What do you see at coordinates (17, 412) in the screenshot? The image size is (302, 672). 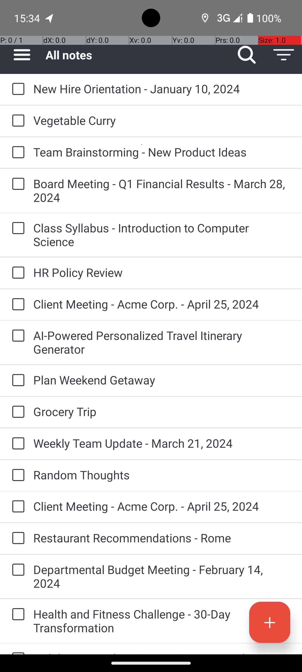 I see `to-do: Grocery Trip` at bounding box center [17, 412].